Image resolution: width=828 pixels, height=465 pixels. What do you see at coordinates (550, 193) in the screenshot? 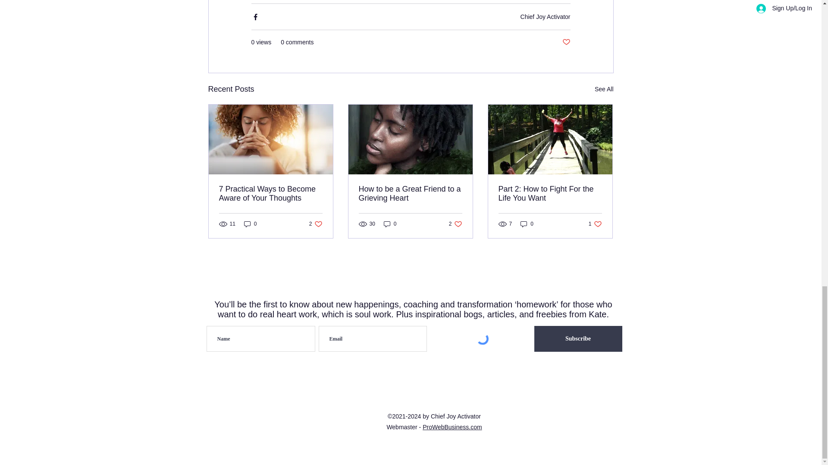
I see `Post not marked as liked` at bounding box center [550, 193].